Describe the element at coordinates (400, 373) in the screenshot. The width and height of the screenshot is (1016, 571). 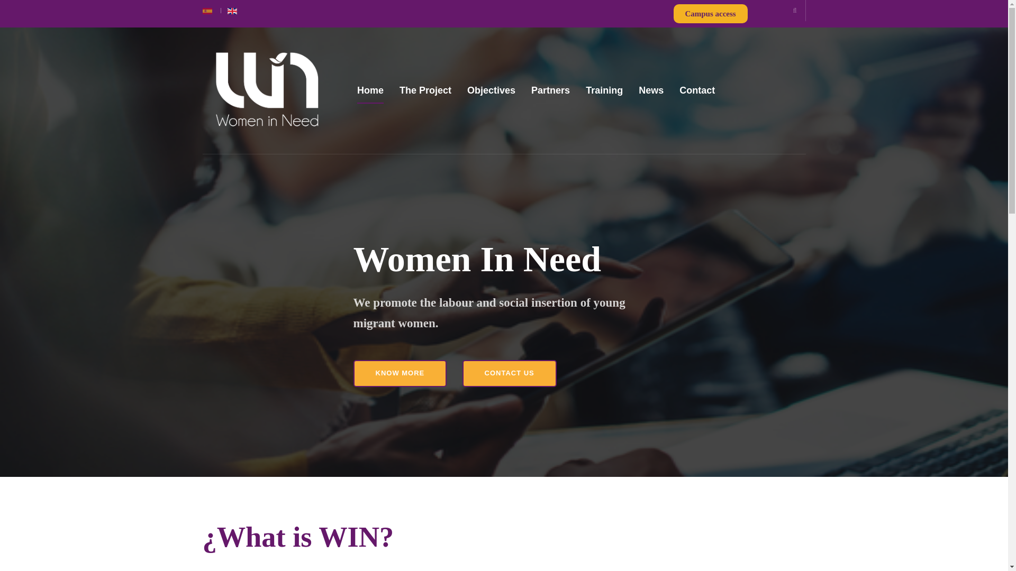
I see `KNOW MORE` at that location.